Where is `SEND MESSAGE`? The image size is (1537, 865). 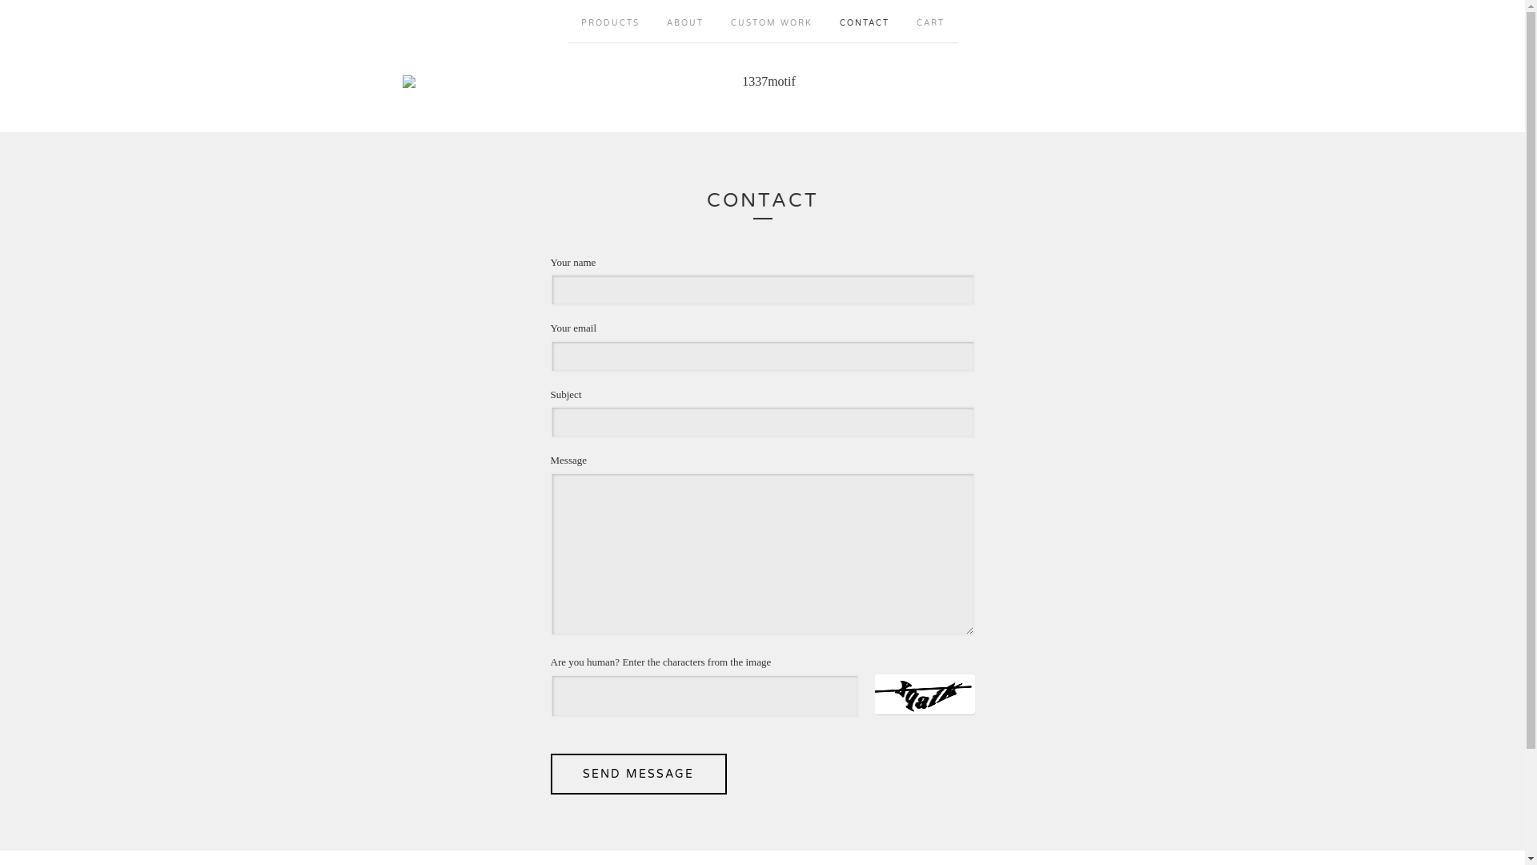
SEND MESSAGE is located at coordinates (639, 774).